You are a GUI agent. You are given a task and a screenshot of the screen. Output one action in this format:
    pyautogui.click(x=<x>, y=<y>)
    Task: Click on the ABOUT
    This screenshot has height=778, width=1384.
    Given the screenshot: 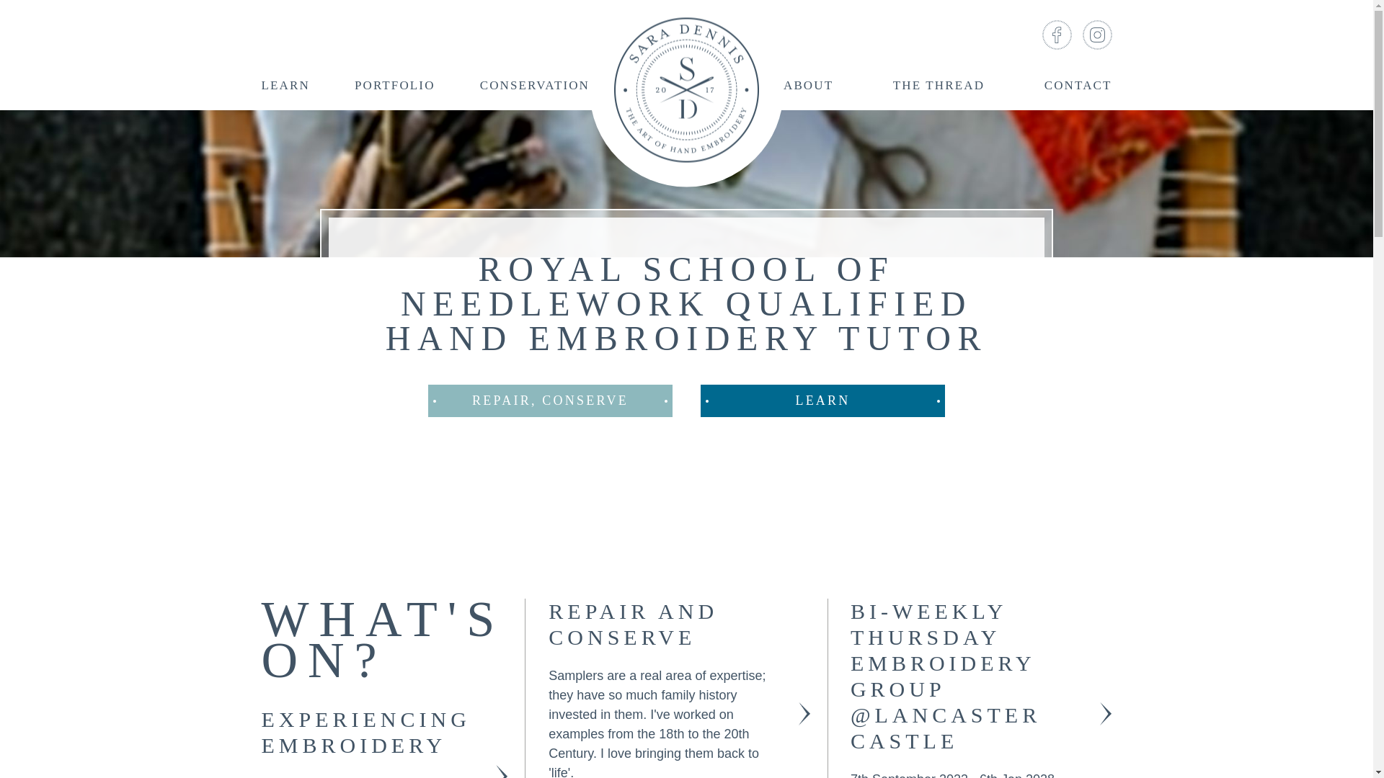 What is the action you would take?
    pyautogui.click(x=808, y=91)
    